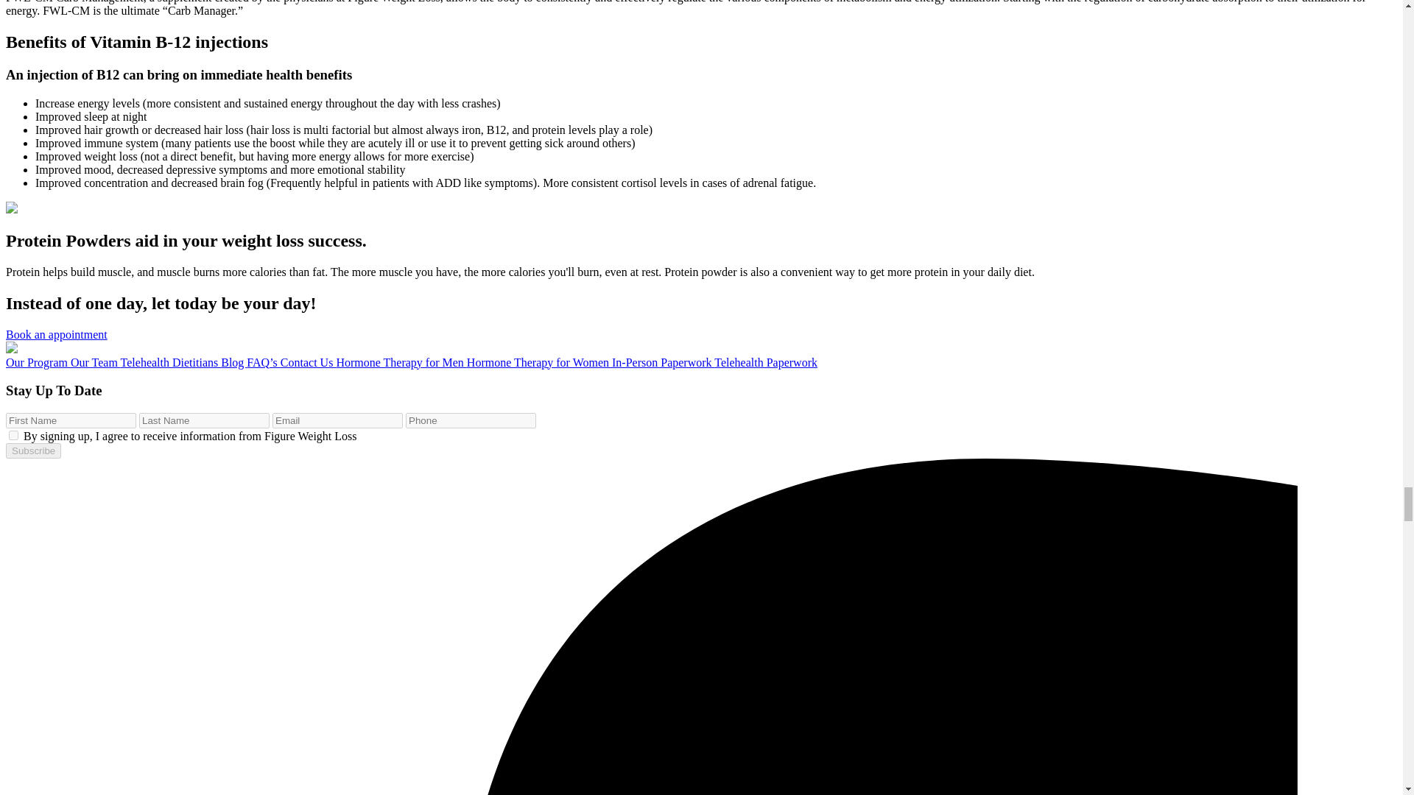  What do you see at coordinates (308, 362) in the screenshot?
I see `Contact Us` at bounding box center [308, 362].